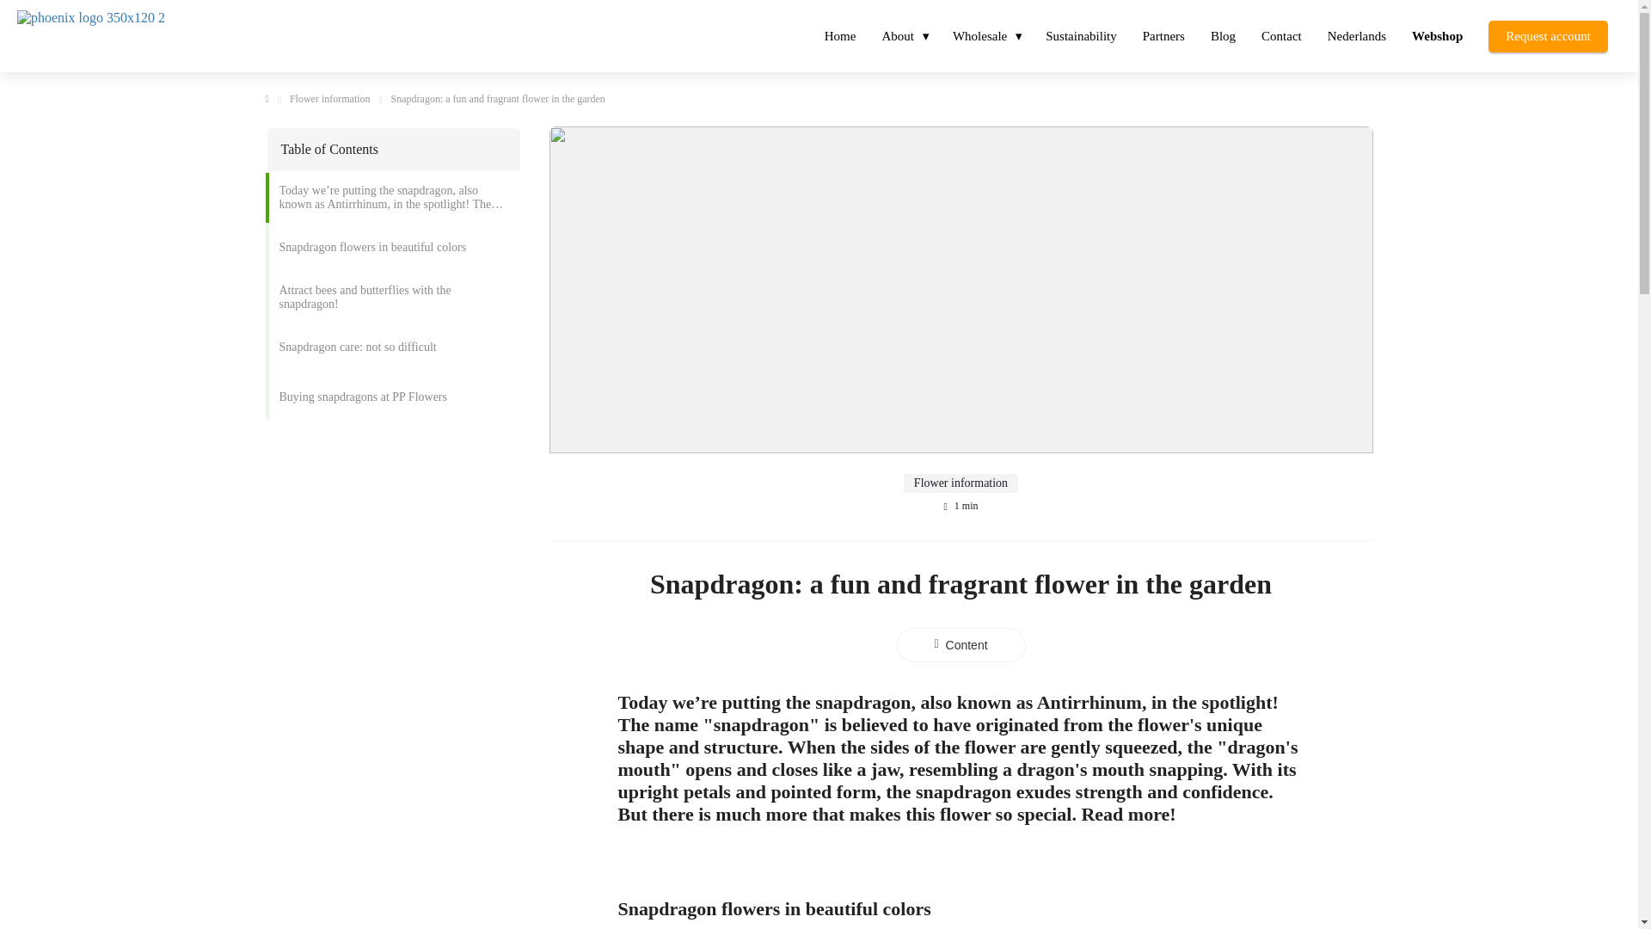 The height and width of the screenshot is (929, 1651). What do you see at coordinates (330, 100) in the screenshot?
I see `Flower information` at bounding box center [330, 100].